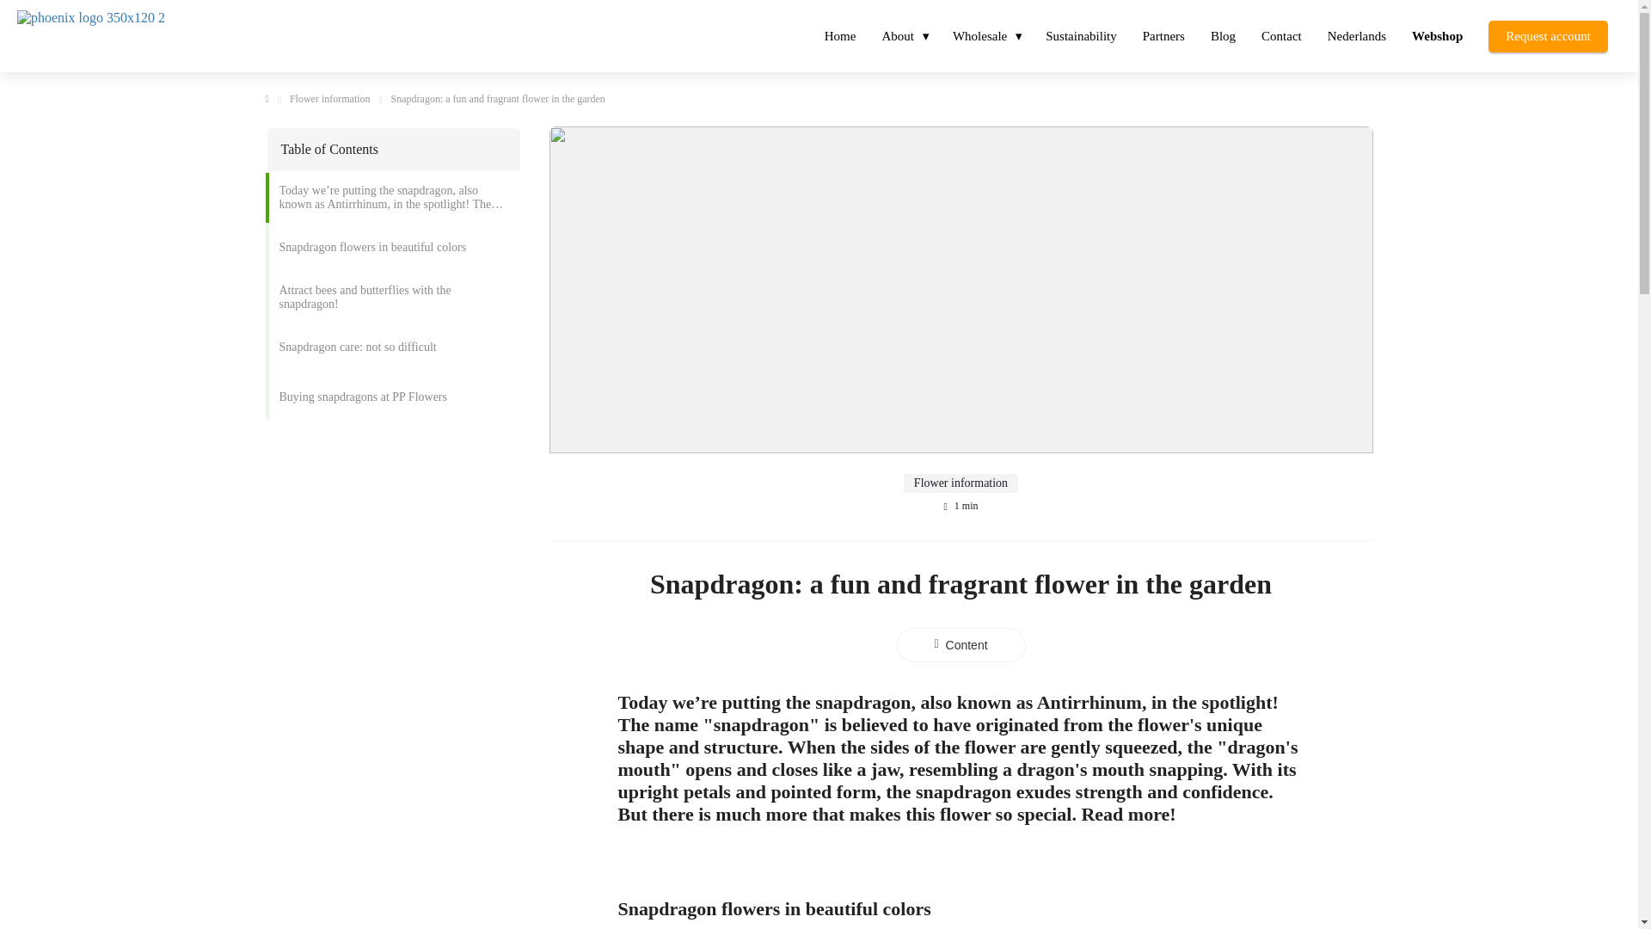 The height and width of the screenshot is (929, 1651). What do you see at coordinates (330, 100) in the screenshot?
I see `Flower information` at bounding box center [330, 100].